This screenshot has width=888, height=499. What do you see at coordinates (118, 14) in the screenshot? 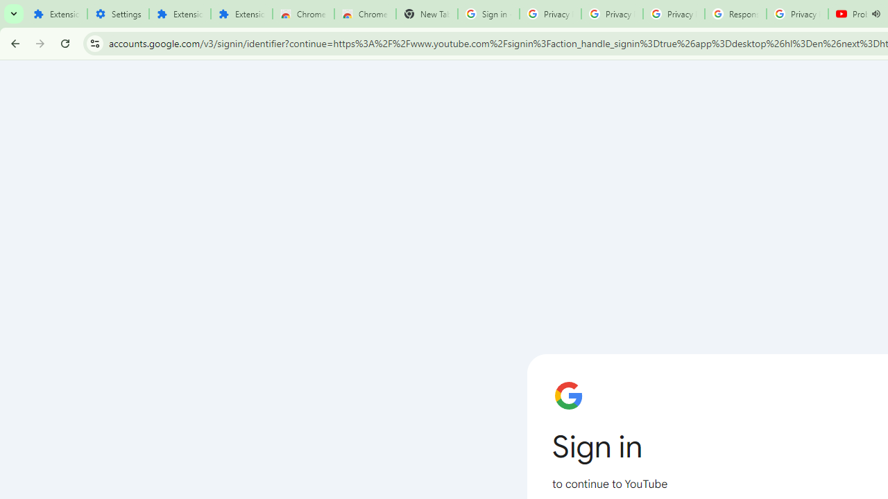
I see `Settings` at bounding box center [118, 14].